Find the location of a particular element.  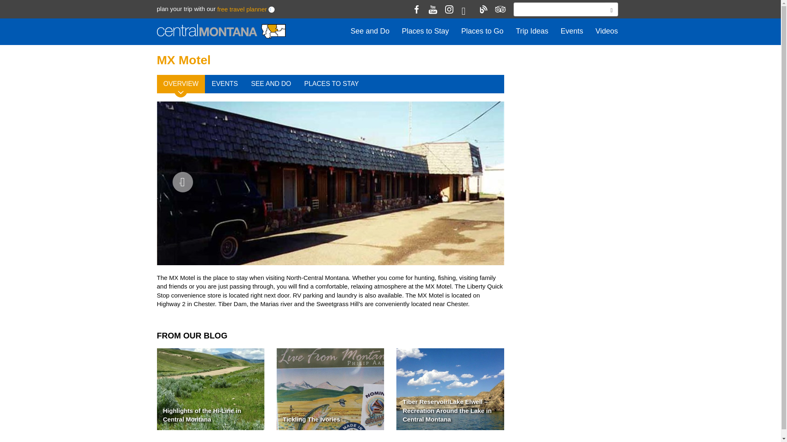

Follow us on Twitter is located at coordinates (466, 11).